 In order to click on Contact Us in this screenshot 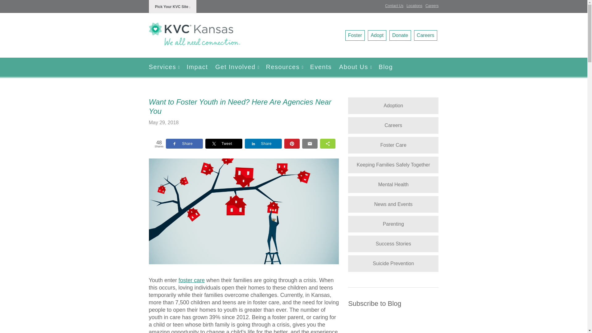, I will do `click(394, 6)`.